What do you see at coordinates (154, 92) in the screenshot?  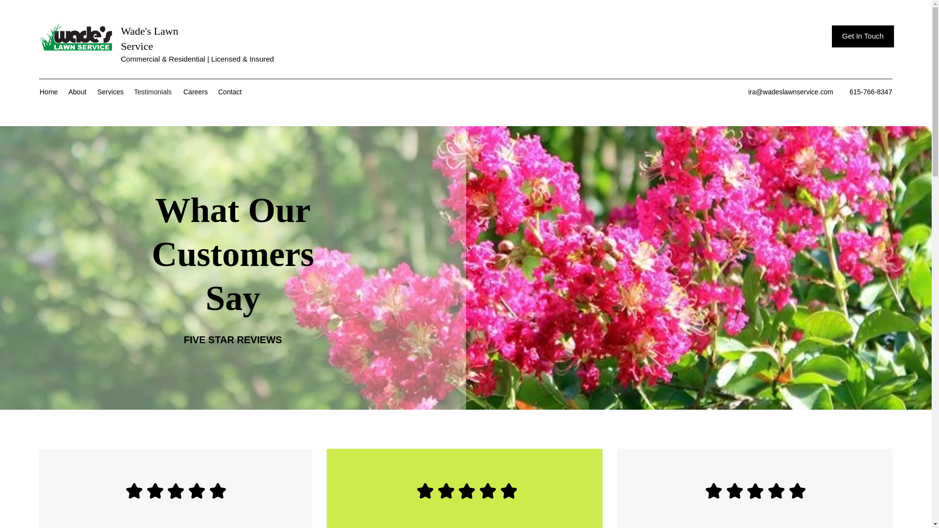 I see `Testimonials` at bounding box center [154, 92].